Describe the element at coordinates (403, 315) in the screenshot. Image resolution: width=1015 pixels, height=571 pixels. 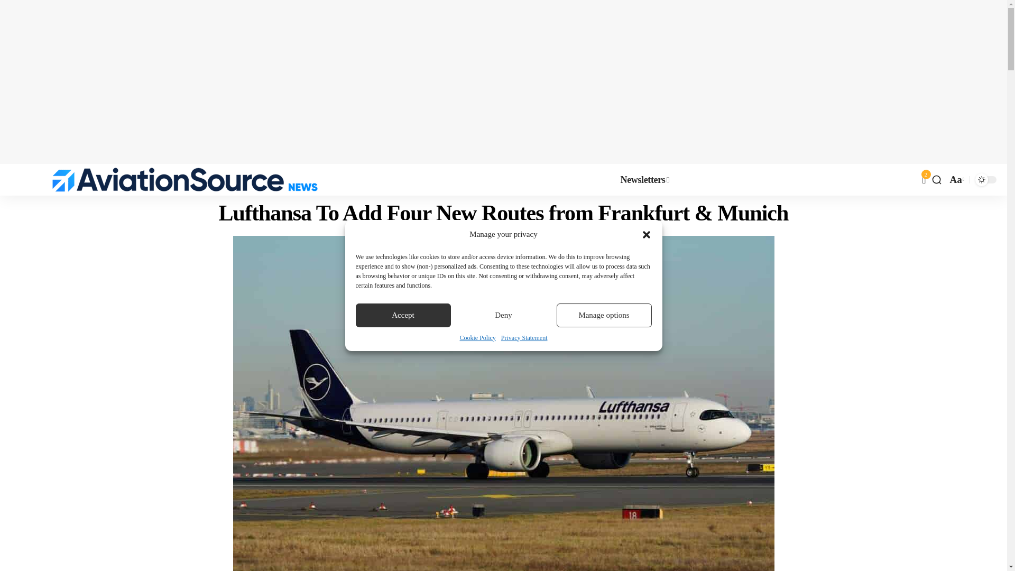
I see `Accept` at that location.